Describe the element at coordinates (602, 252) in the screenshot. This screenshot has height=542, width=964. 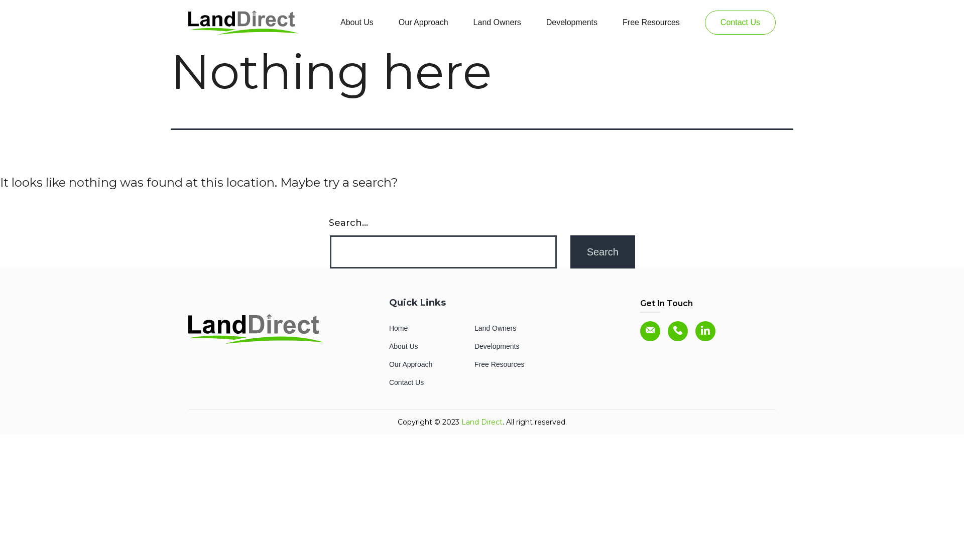
I see `Search` at that location.